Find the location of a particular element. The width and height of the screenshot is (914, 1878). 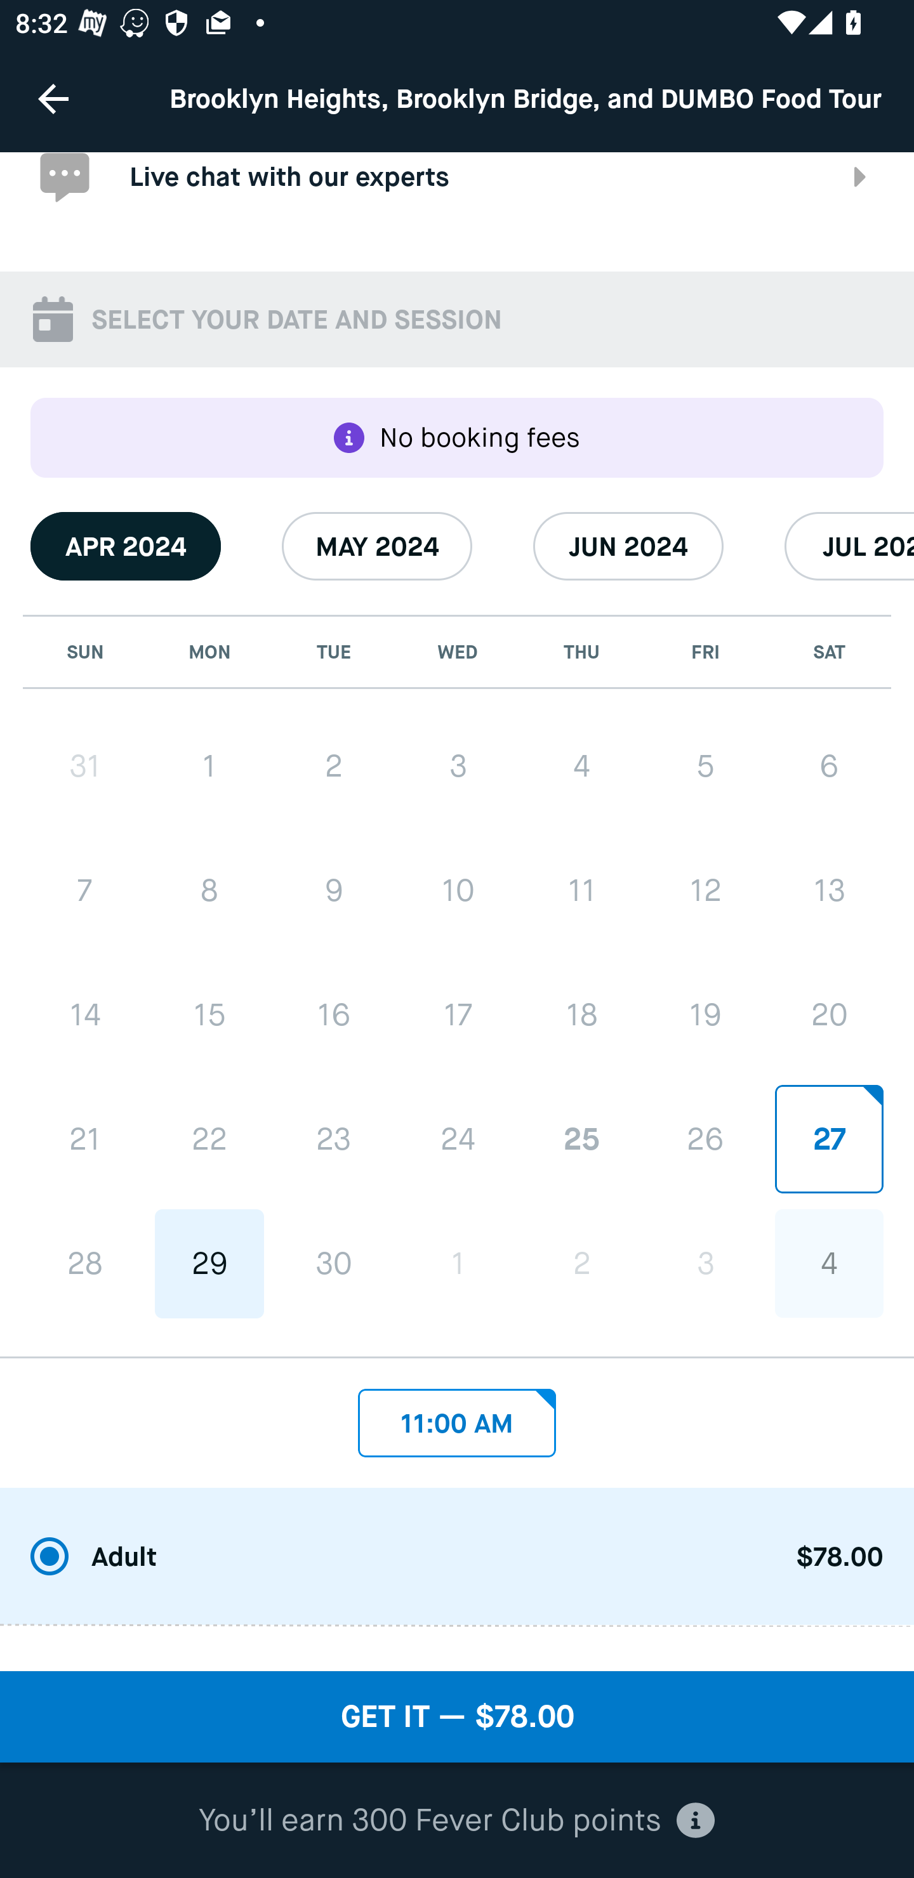

1 is located at coordinates (458, 1264).